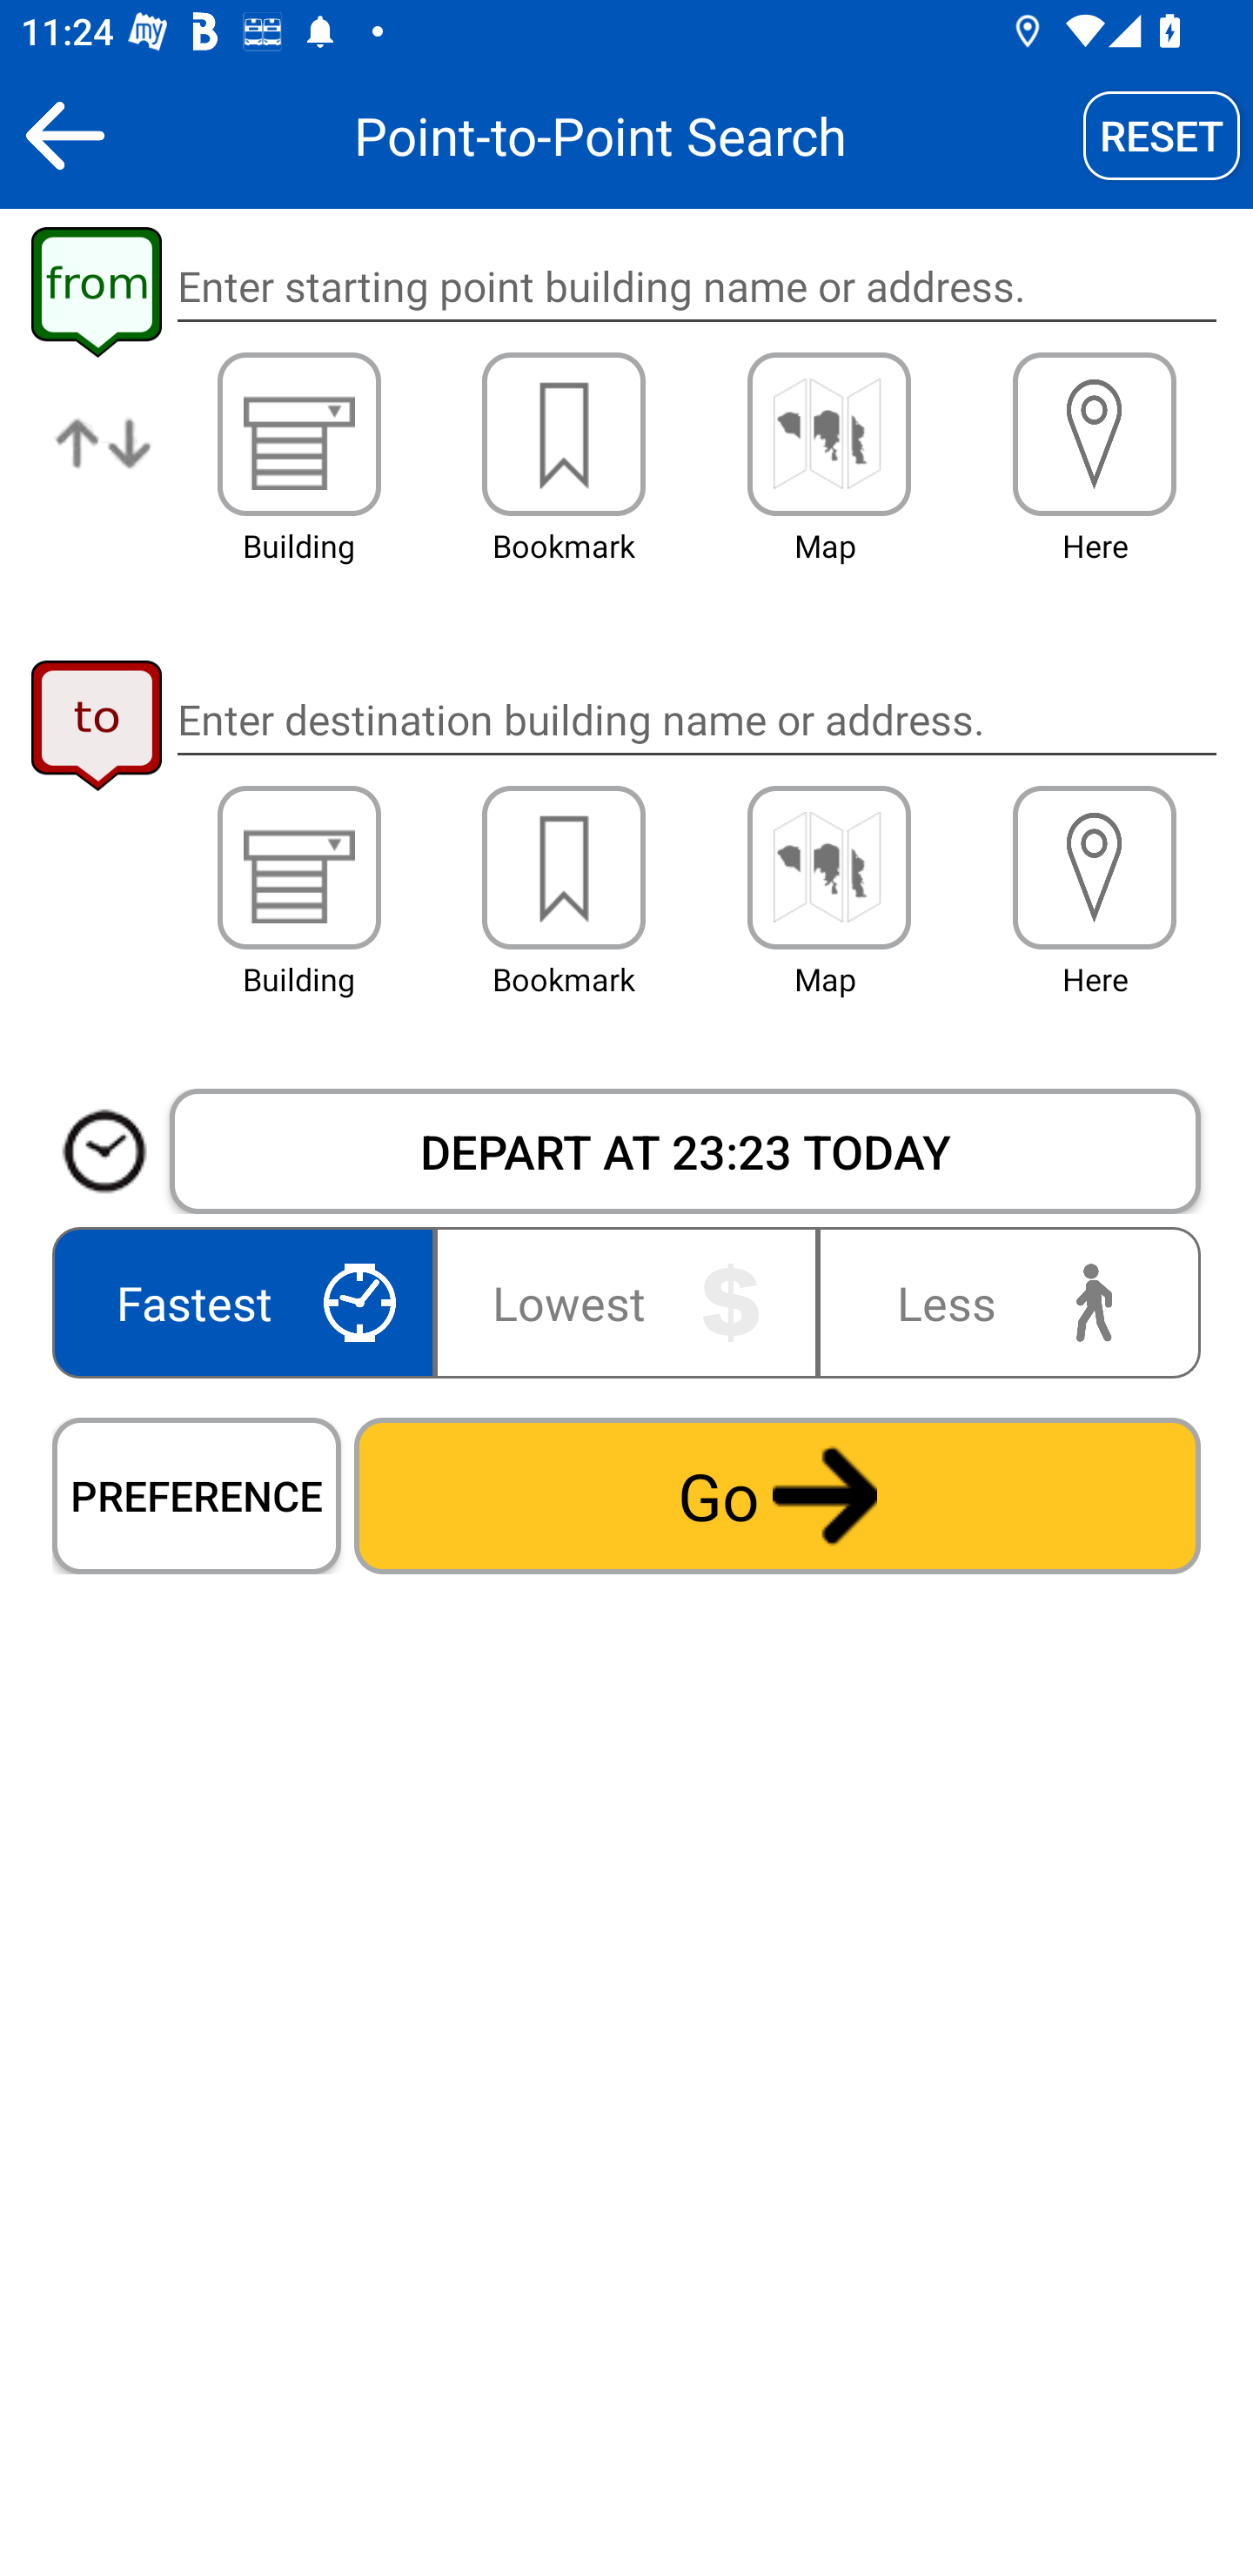 Image resolution: width=1253 pixels, height=2576 pixels. I want to click on Swap origin and destination, so click(104, 466).